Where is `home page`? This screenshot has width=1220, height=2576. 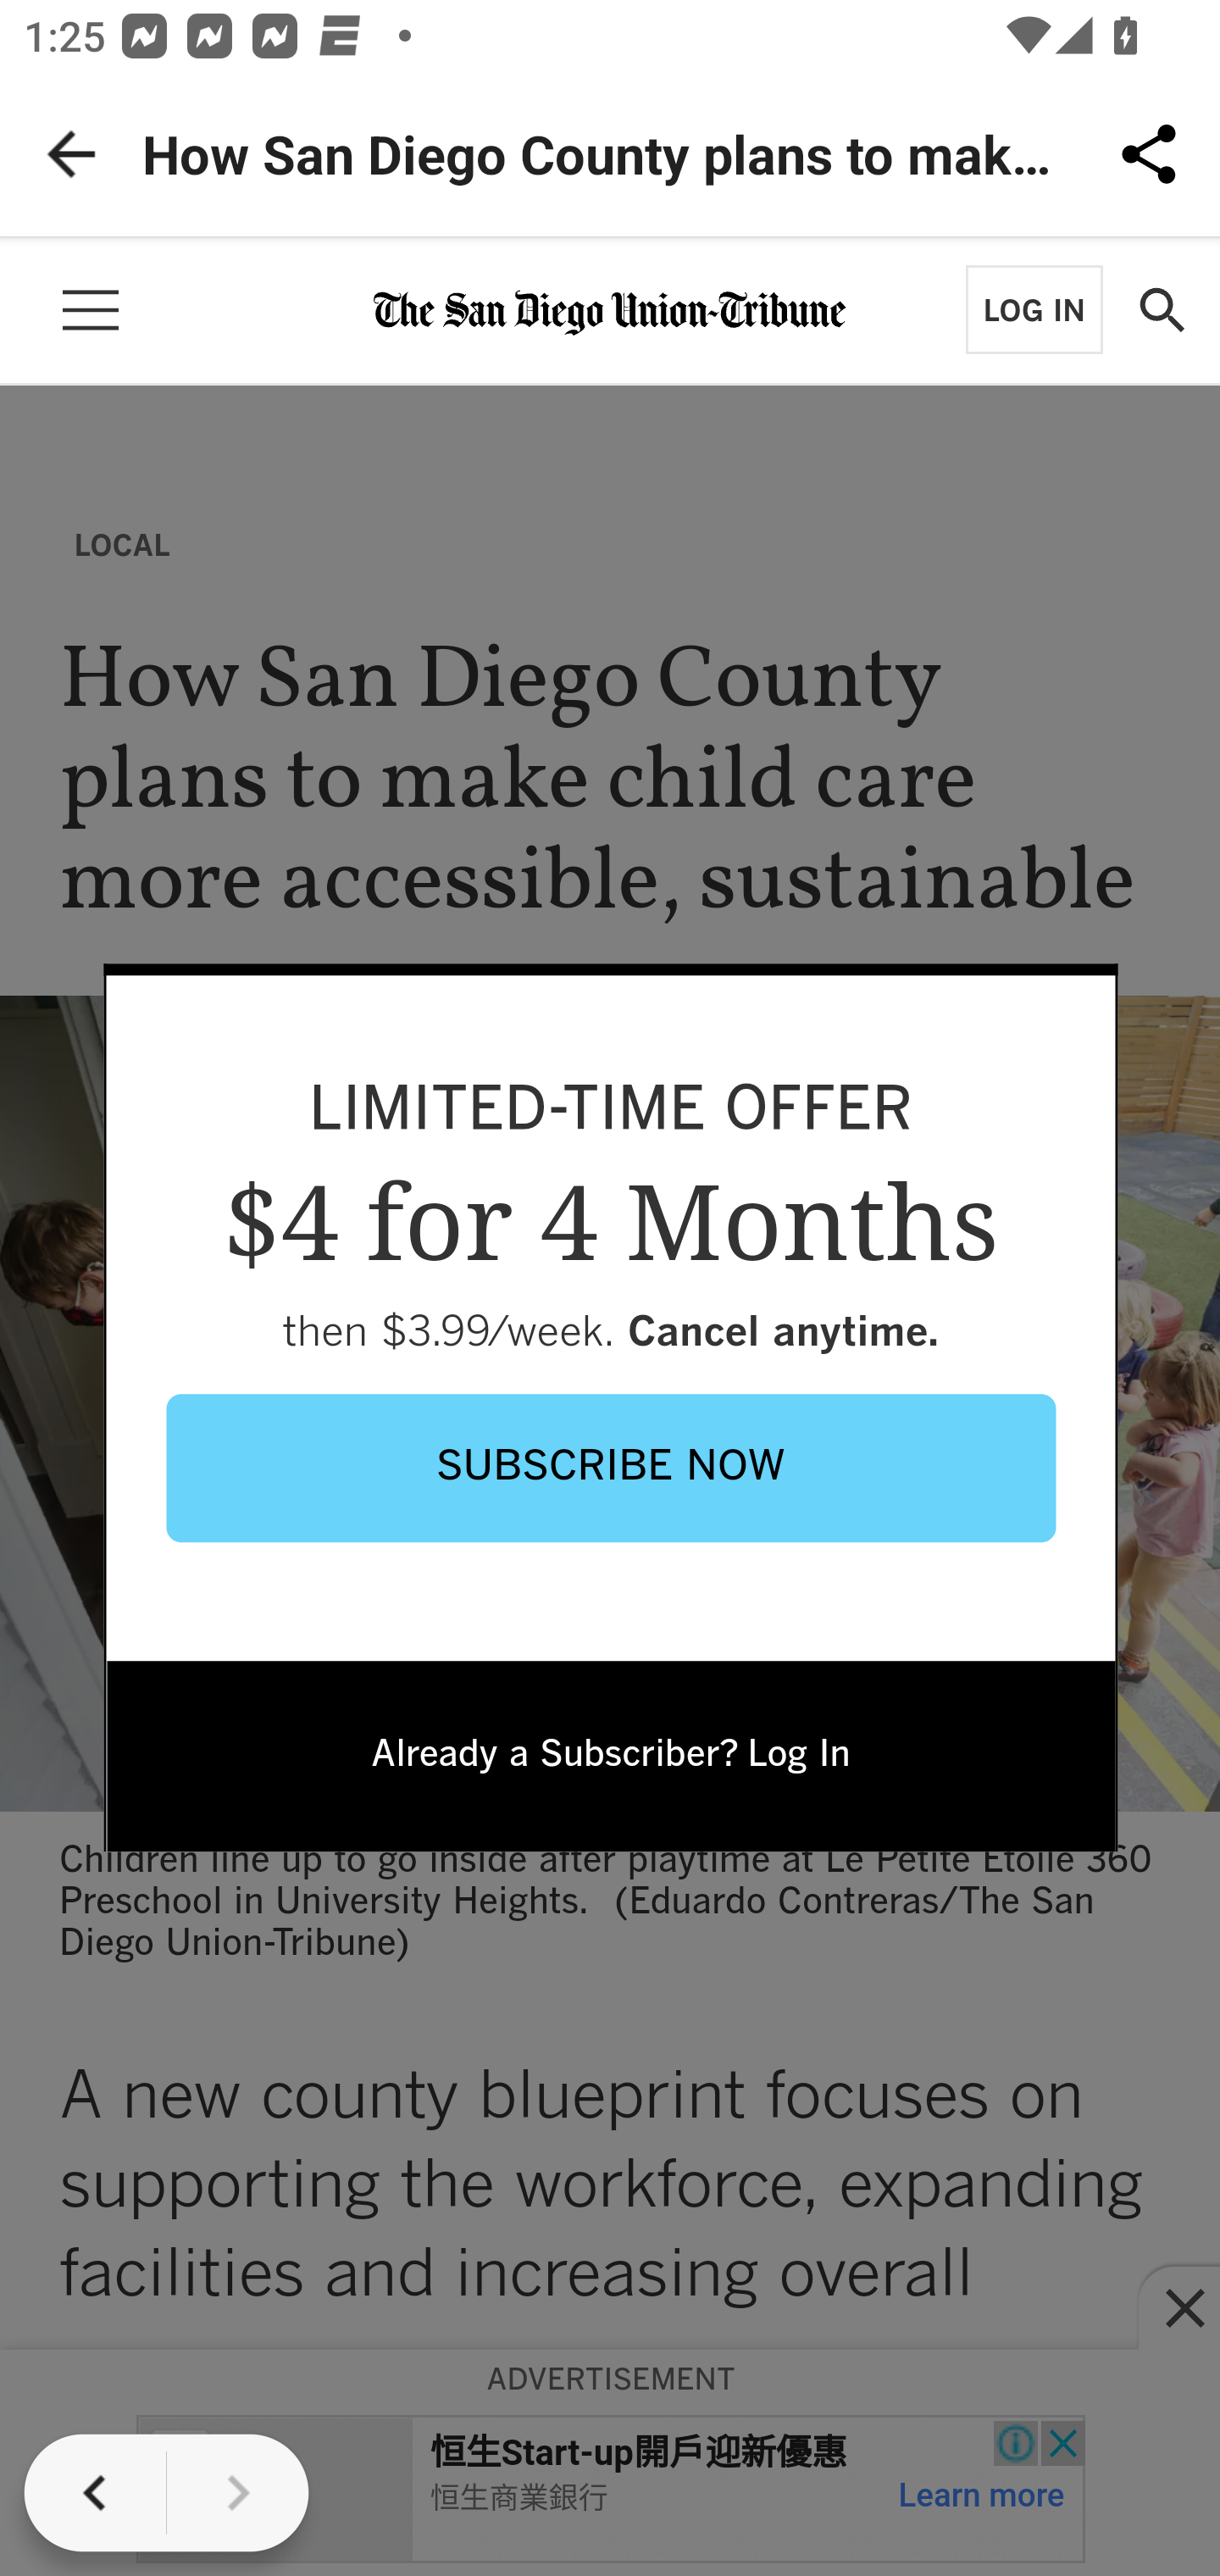 home page is located at coordinates (610, 308).